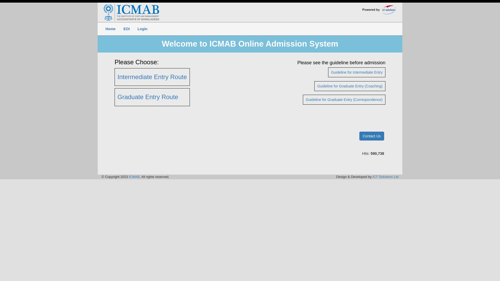 This screenshot has width=500, height=281. Describe the element at coordinates (344, 100) in the screenshot. I see `Guideline for Graduate Entry (Correspondence)` at that location.